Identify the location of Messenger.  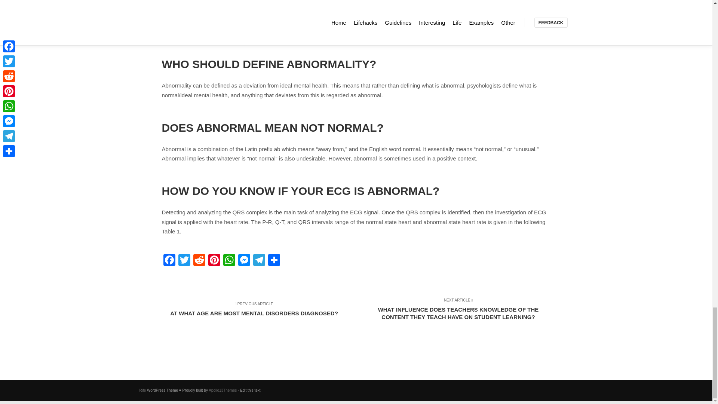
(244, 261).